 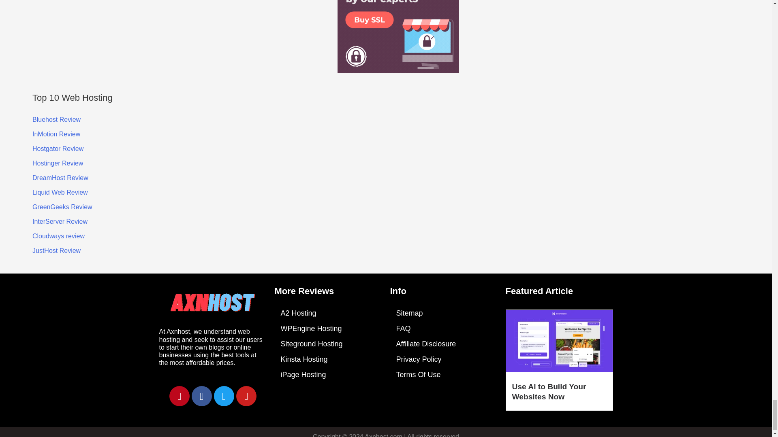 What do you see at coordinates (549, 392) in the screenshot?
I see `Use AI to Build Your Websites Now` at bounding box center [549, 392].